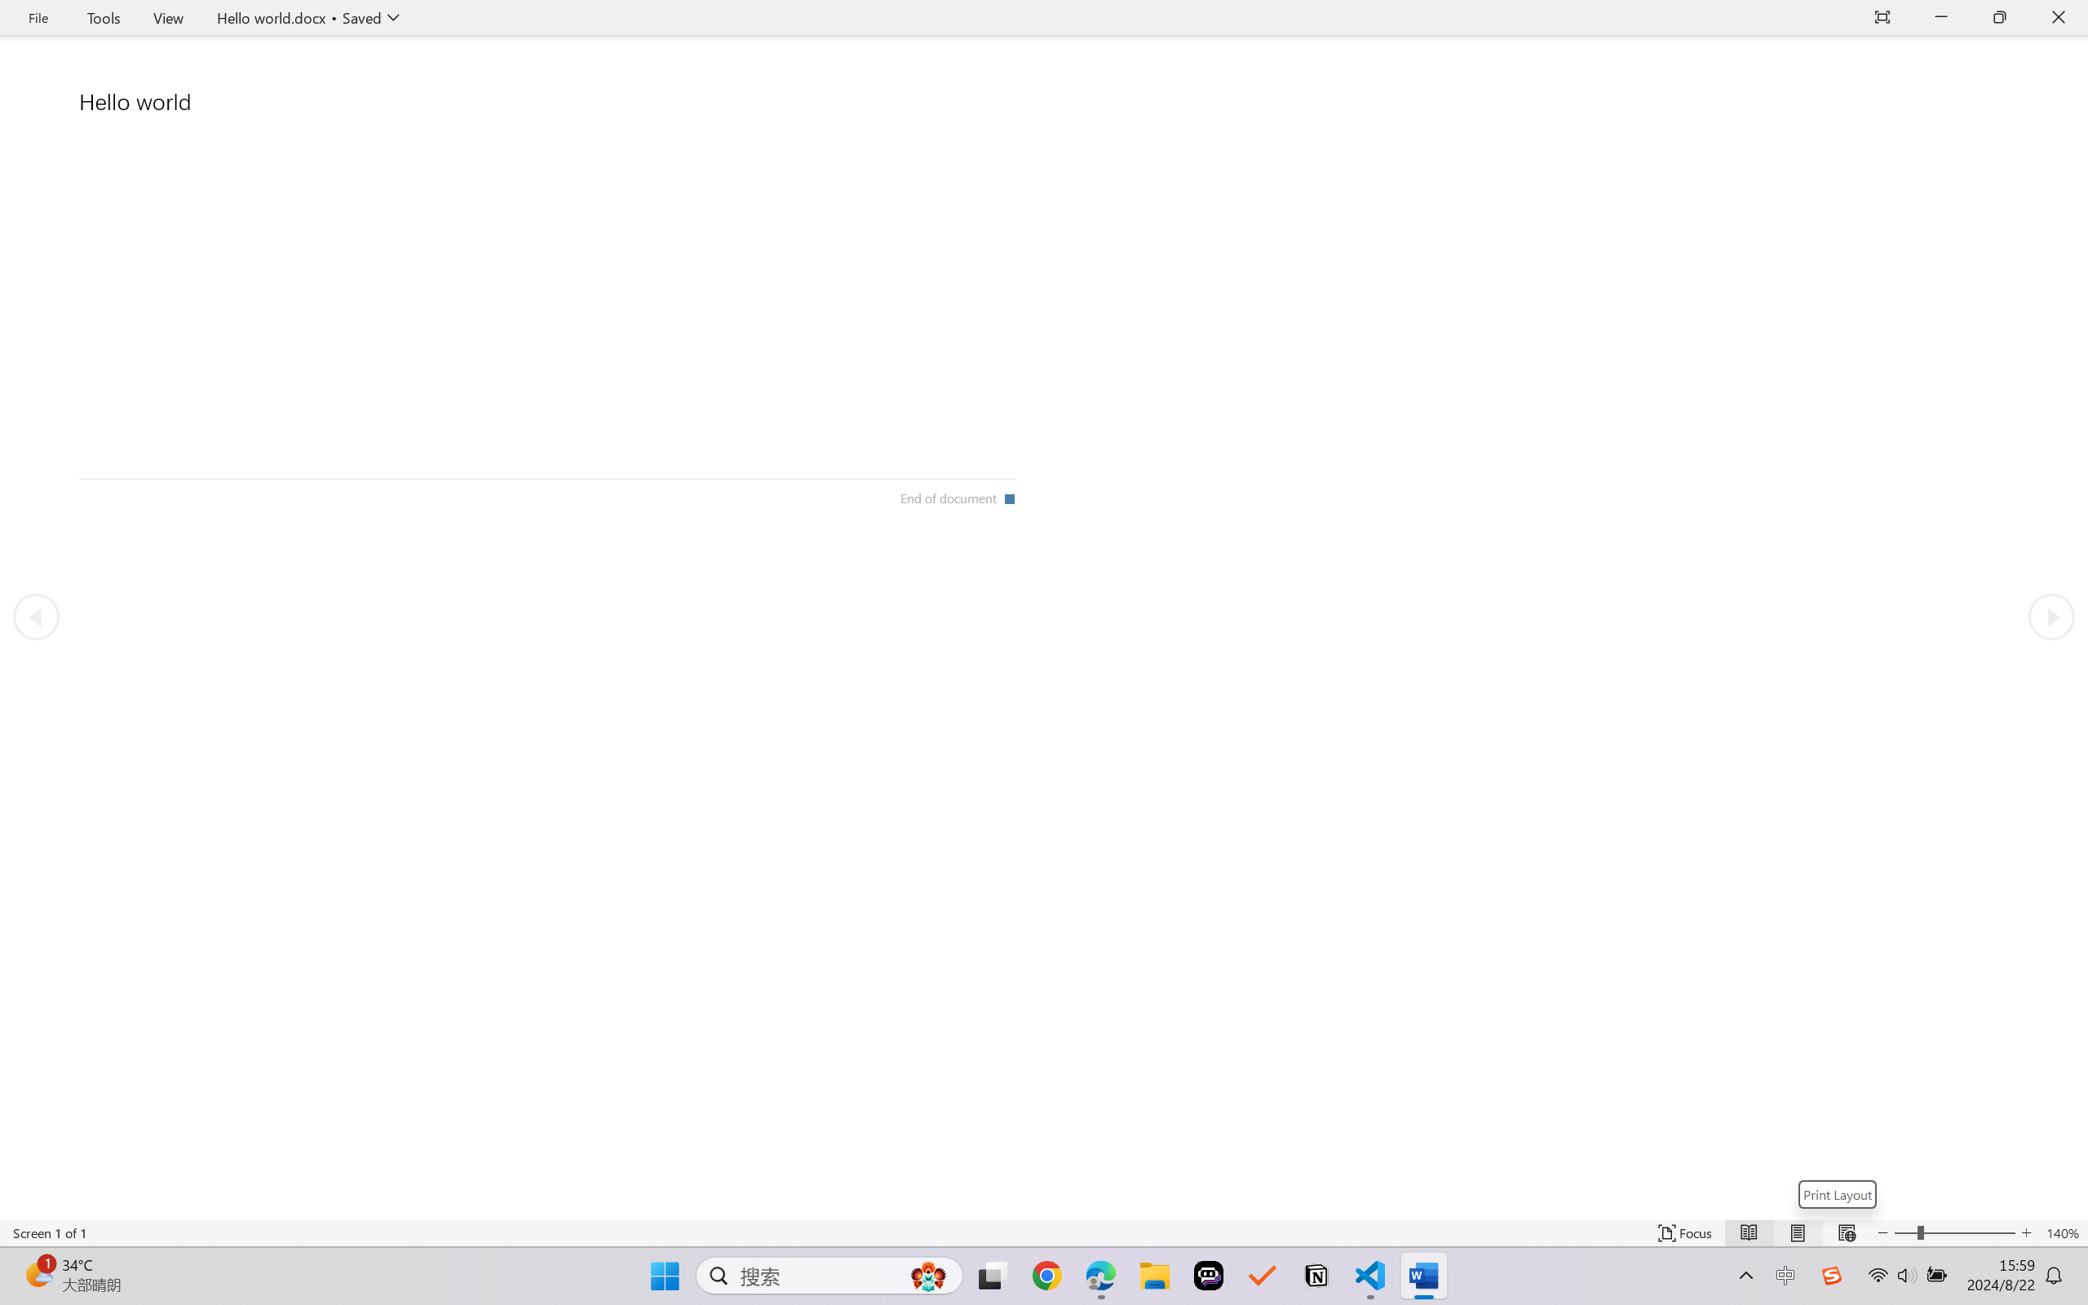 The width and height of the screenshot is (2088, 1305). Describe the element at coordinates (1882, 18) in the screenshot. I see `Auto-hide Reading Toolbar` at that location.